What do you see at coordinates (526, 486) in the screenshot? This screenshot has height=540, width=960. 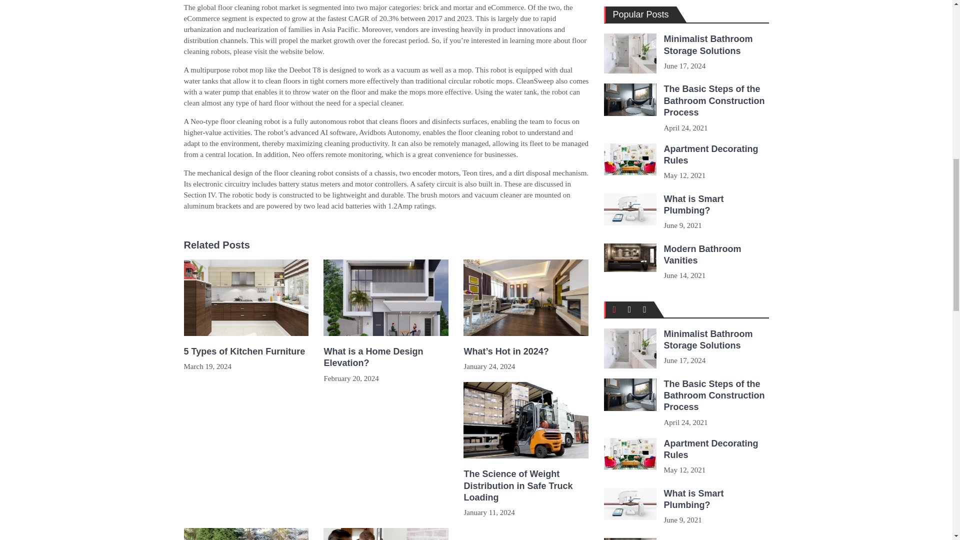 I see `The Science of Weight Distribution in Safe Truck Loading` at bounding box center [526, 486].